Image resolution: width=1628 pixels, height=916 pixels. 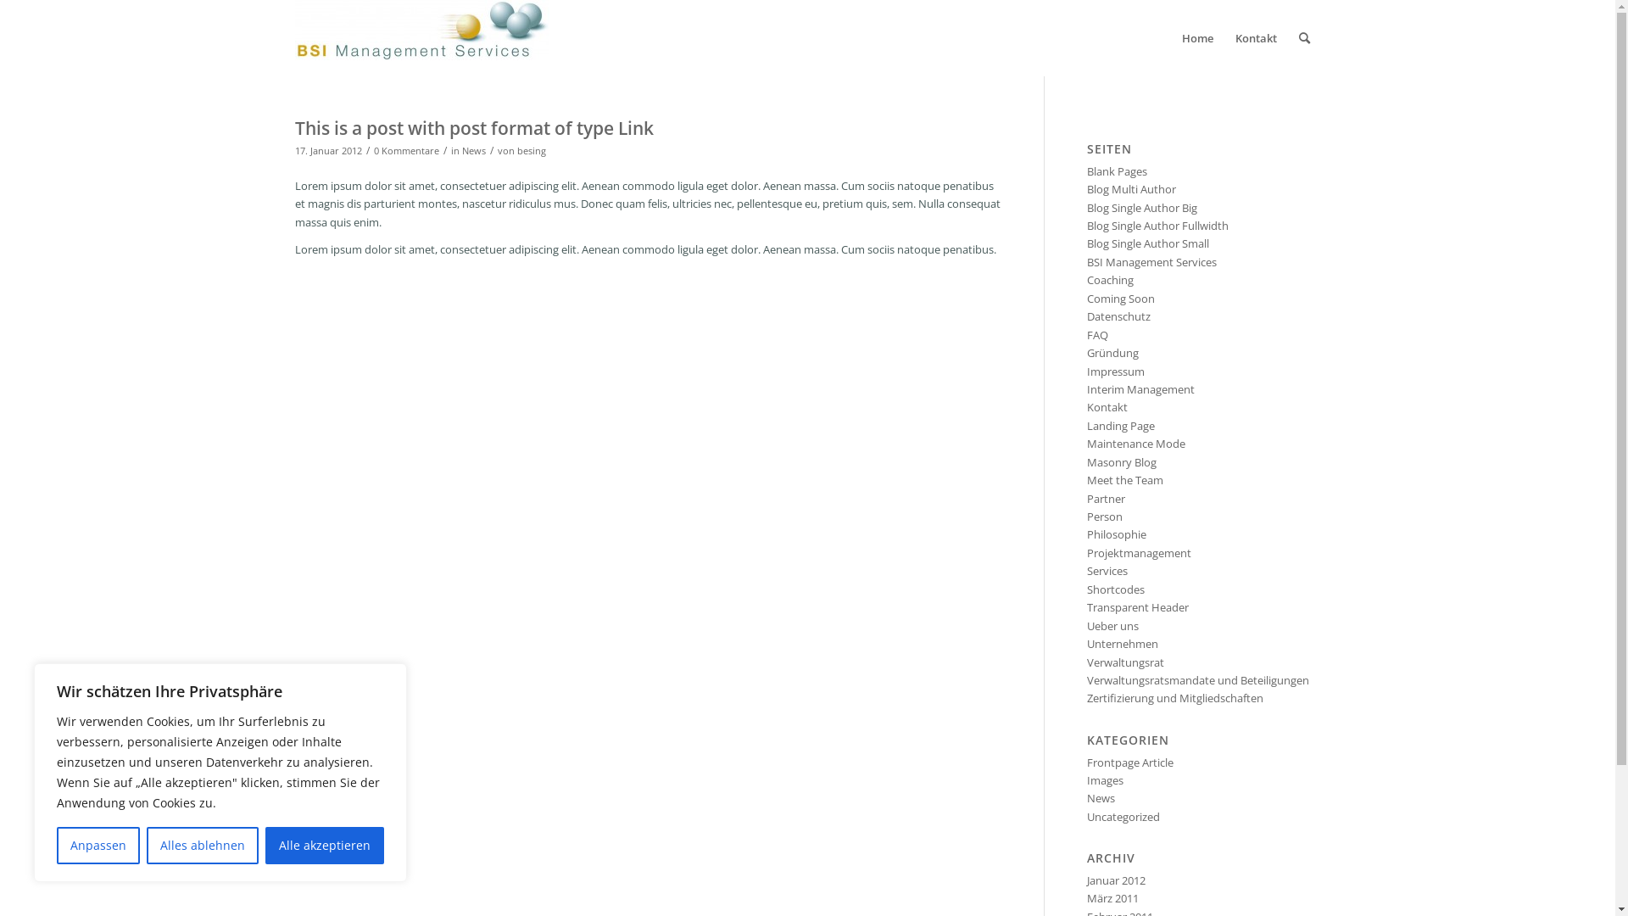 What do you see at coordinates (1141, 389) in the screenshot?
I see `Interim Management` at bounding box center [1141, 389].